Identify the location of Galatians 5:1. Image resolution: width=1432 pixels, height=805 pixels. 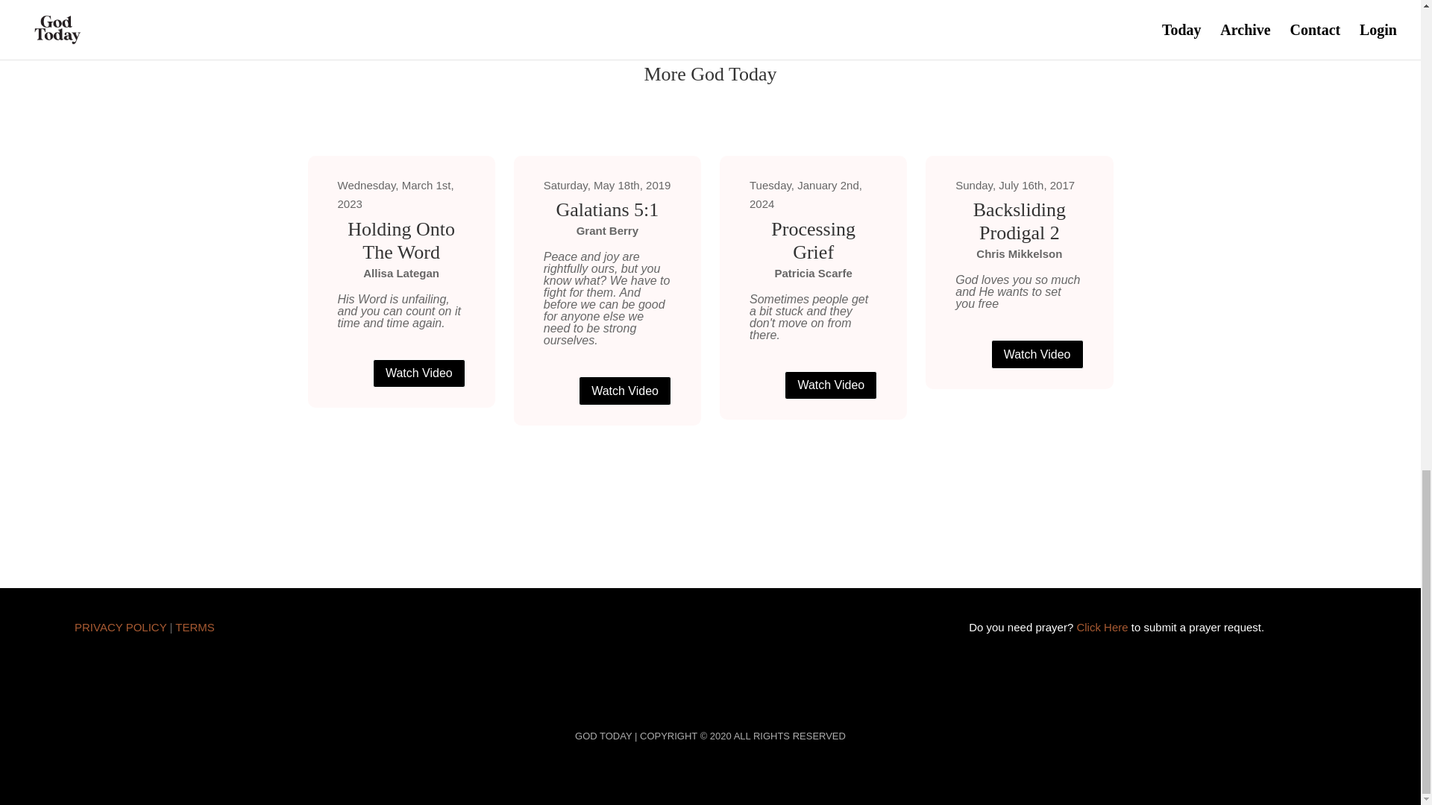
(607, 209).